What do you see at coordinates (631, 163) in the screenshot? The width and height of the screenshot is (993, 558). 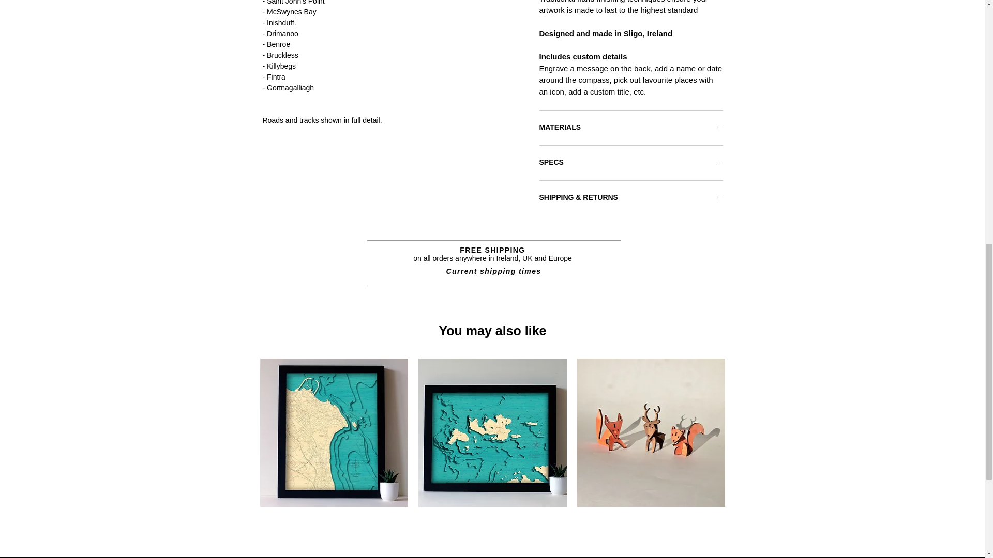 I see `SPECS` at bounding box center [631, 163].